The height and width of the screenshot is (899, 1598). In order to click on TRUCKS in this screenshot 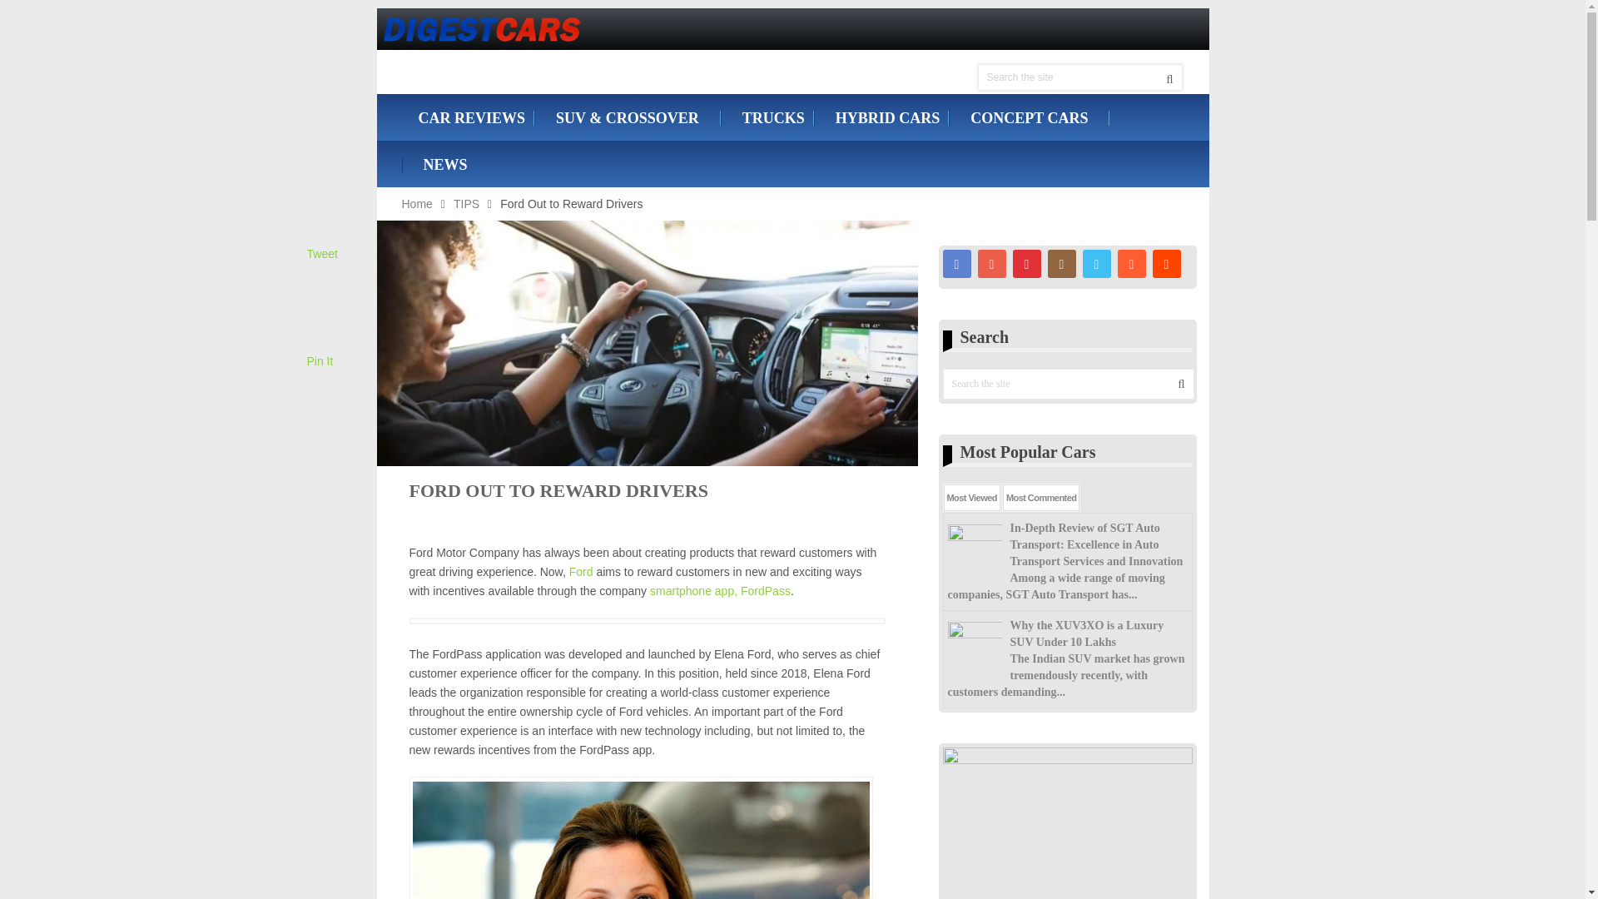, I will do `click(767, 118)`.